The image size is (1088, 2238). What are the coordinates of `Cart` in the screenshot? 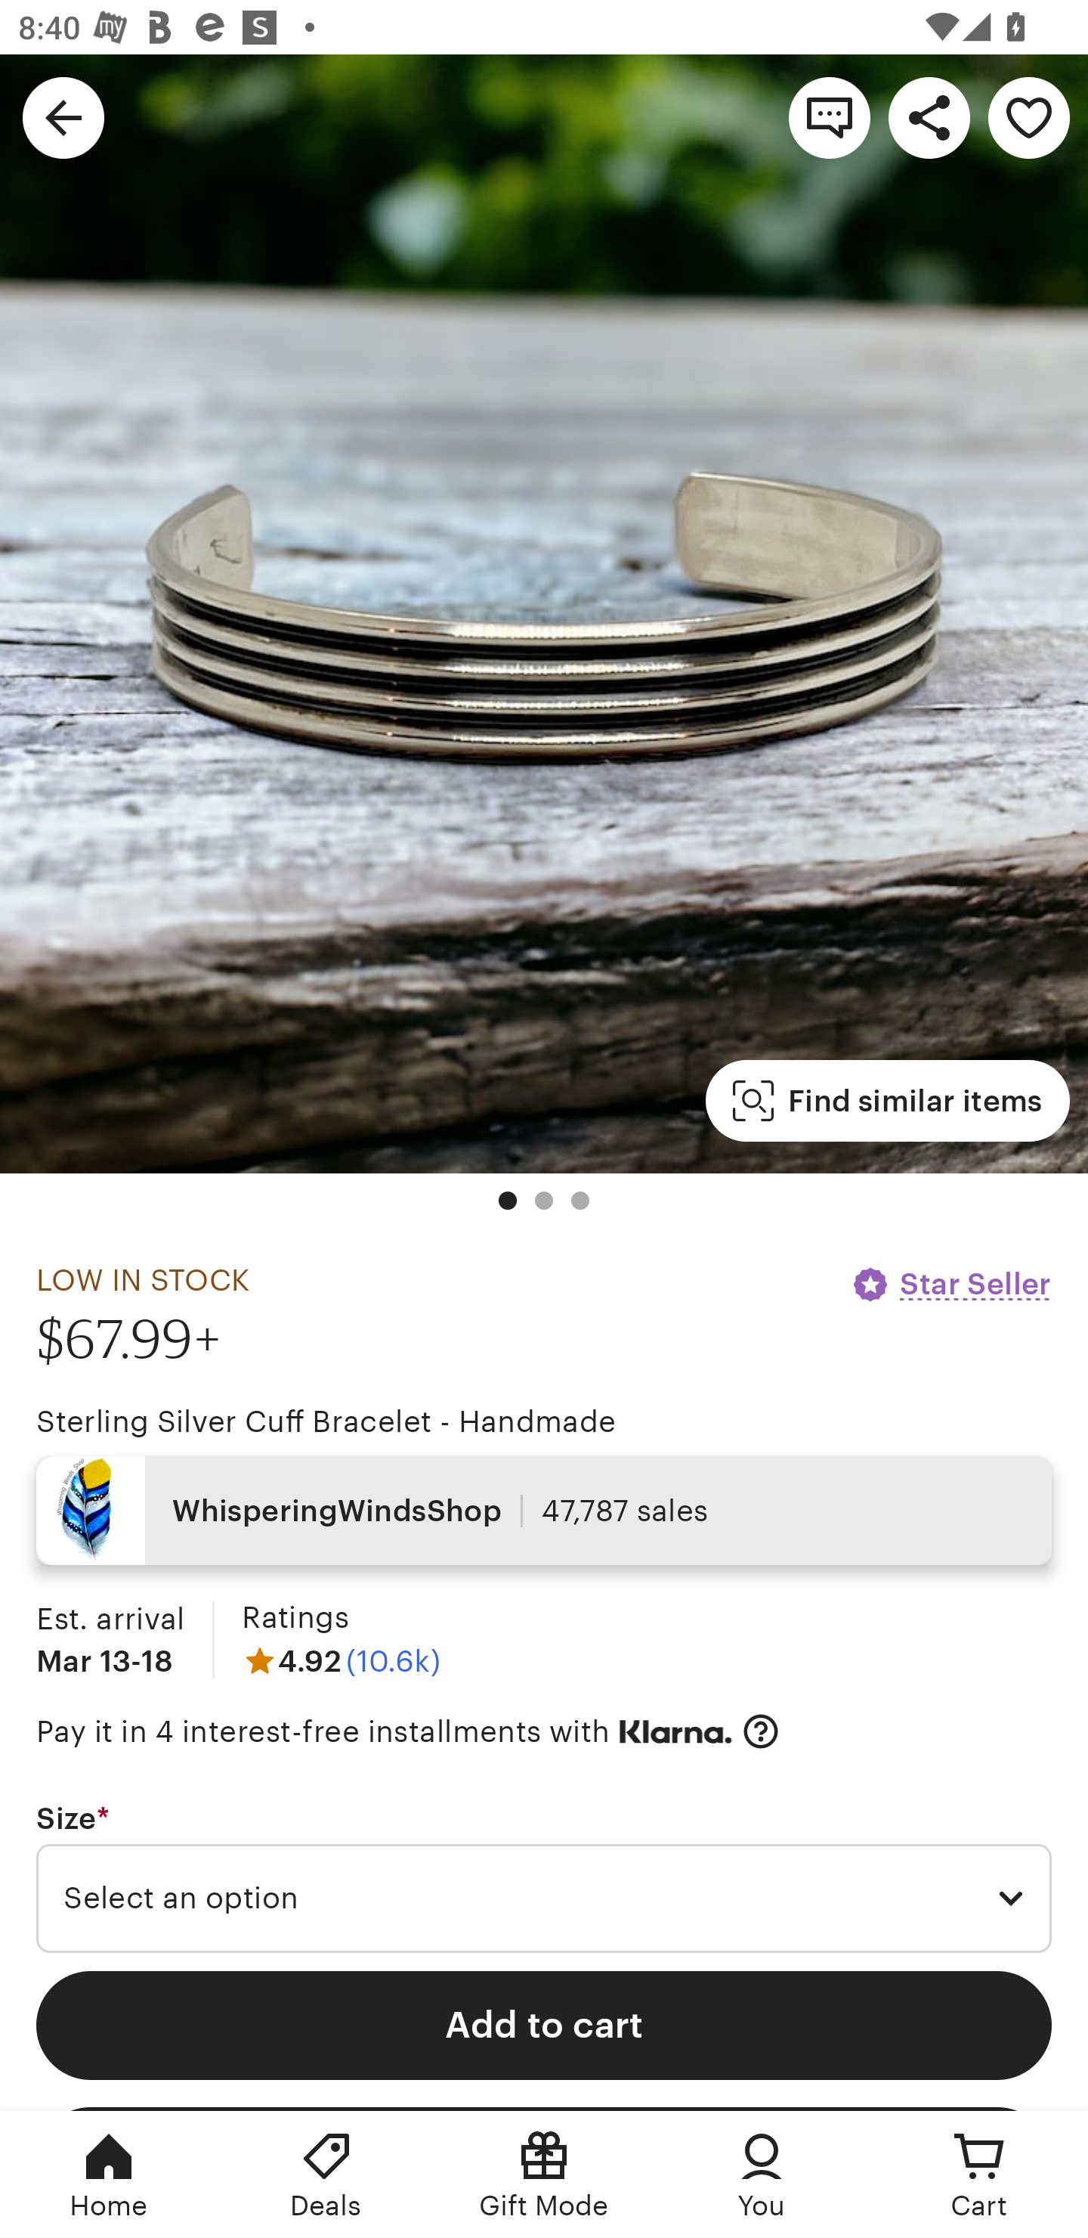 It's located at (979, 2174).